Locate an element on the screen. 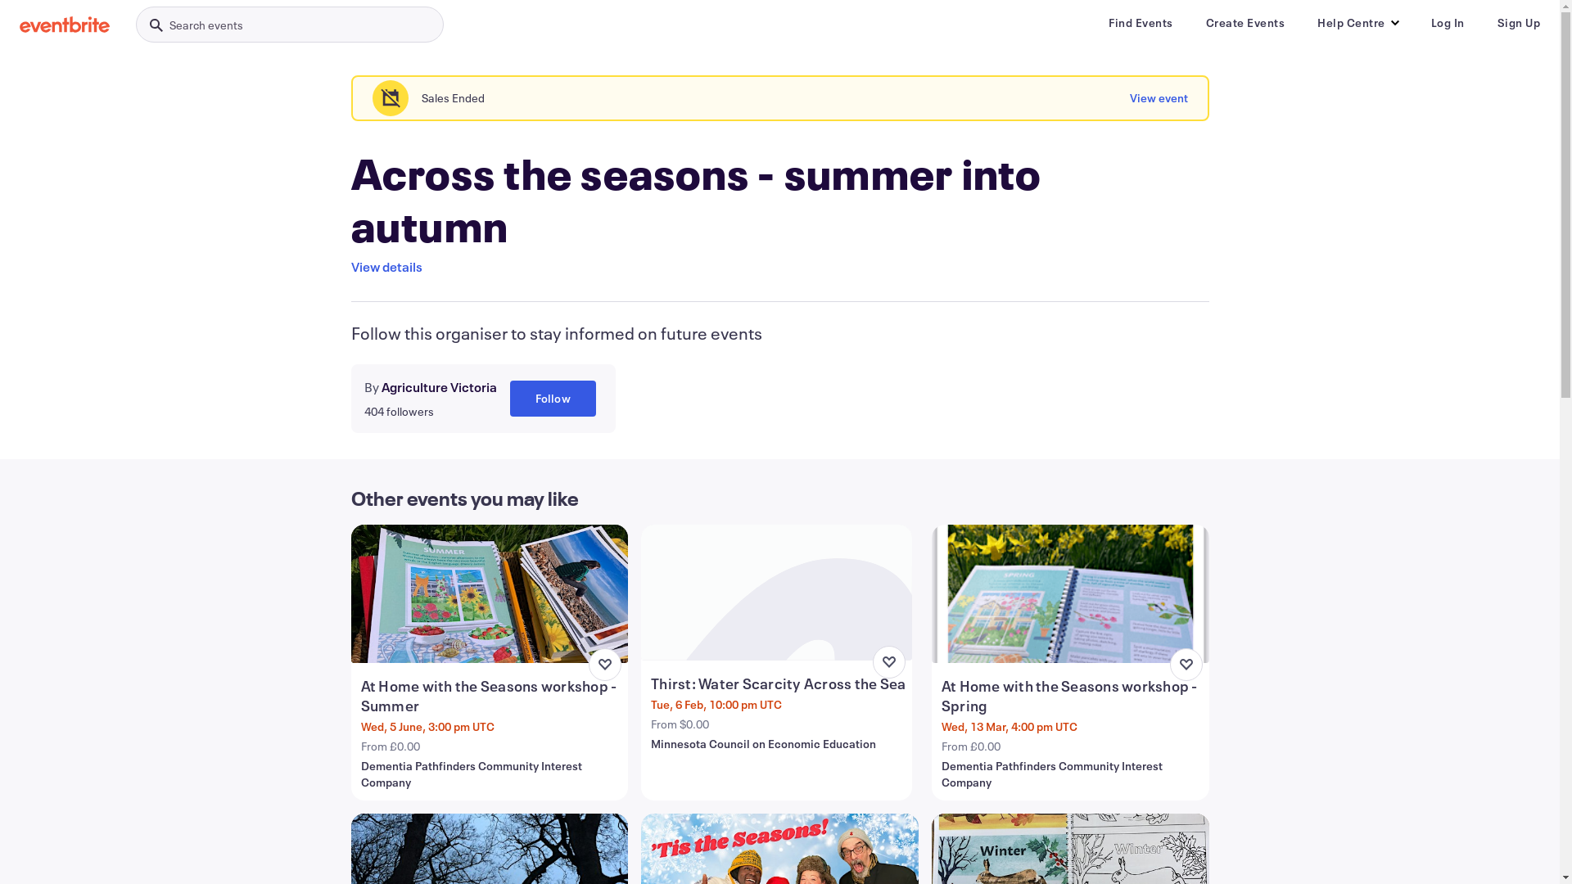 The height and width of the screenshot is (884, 1572). Find Events is located at coordinates (1141, 23).